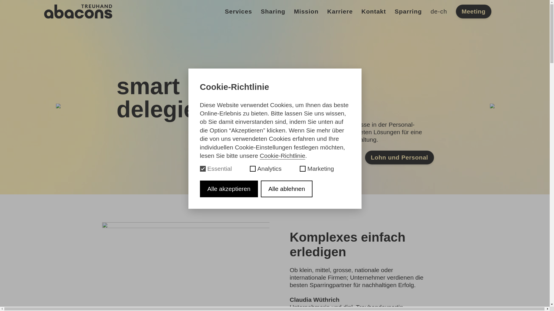  I want to click on 5, so click(281, 186).